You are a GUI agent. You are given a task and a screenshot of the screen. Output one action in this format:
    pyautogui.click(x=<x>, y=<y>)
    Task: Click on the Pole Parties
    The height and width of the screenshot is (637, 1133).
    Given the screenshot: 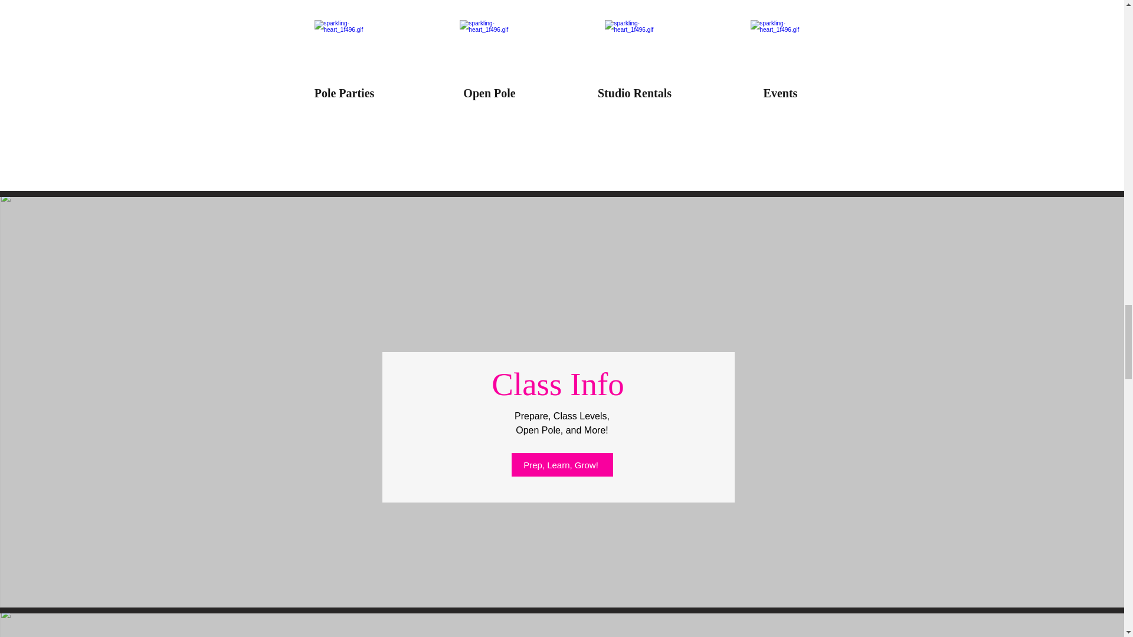 What is the action you would take?
    pyautogui.click(x=345, y=93)
    